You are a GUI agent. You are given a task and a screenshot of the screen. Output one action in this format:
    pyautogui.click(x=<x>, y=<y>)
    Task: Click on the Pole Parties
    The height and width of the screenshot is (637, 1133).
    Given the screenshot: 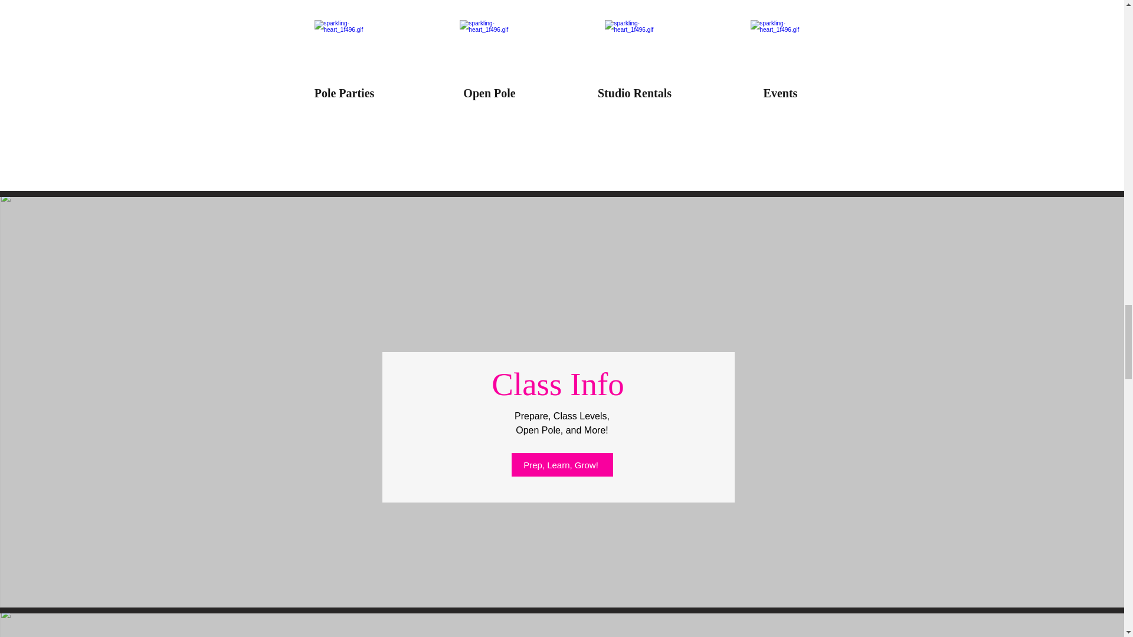 What is the action you would take?
    pyautogui.click(x=345, y=93)
    